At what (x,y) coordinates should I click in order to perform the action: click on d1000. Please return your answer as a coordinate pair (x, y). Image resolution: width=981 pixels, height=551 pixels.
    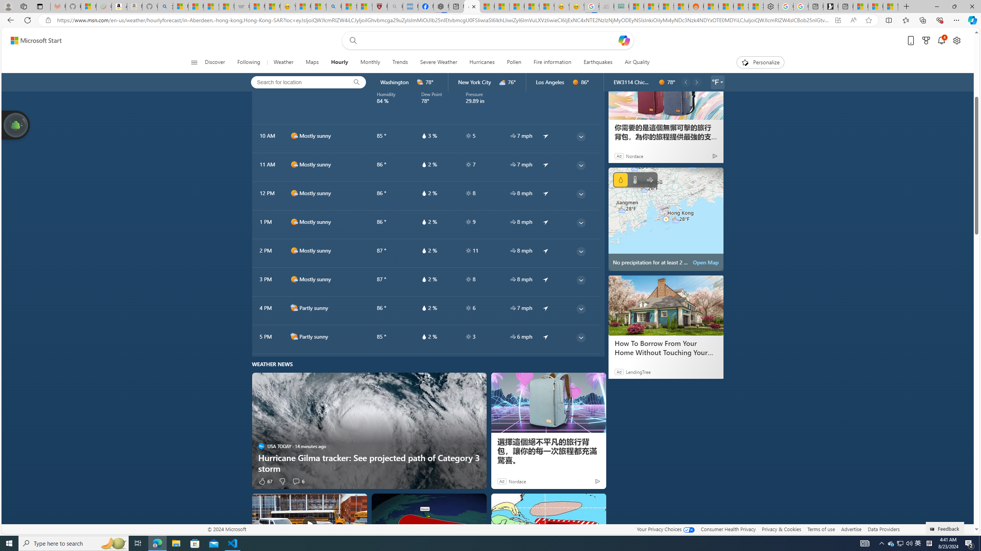
    Looking at the image, I should click on (294, 279).